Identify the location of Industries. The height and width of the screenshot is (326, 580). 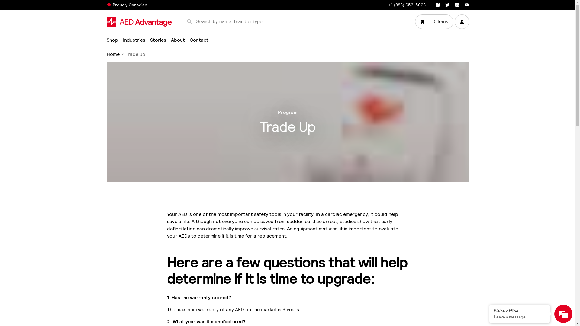
(134, 40).